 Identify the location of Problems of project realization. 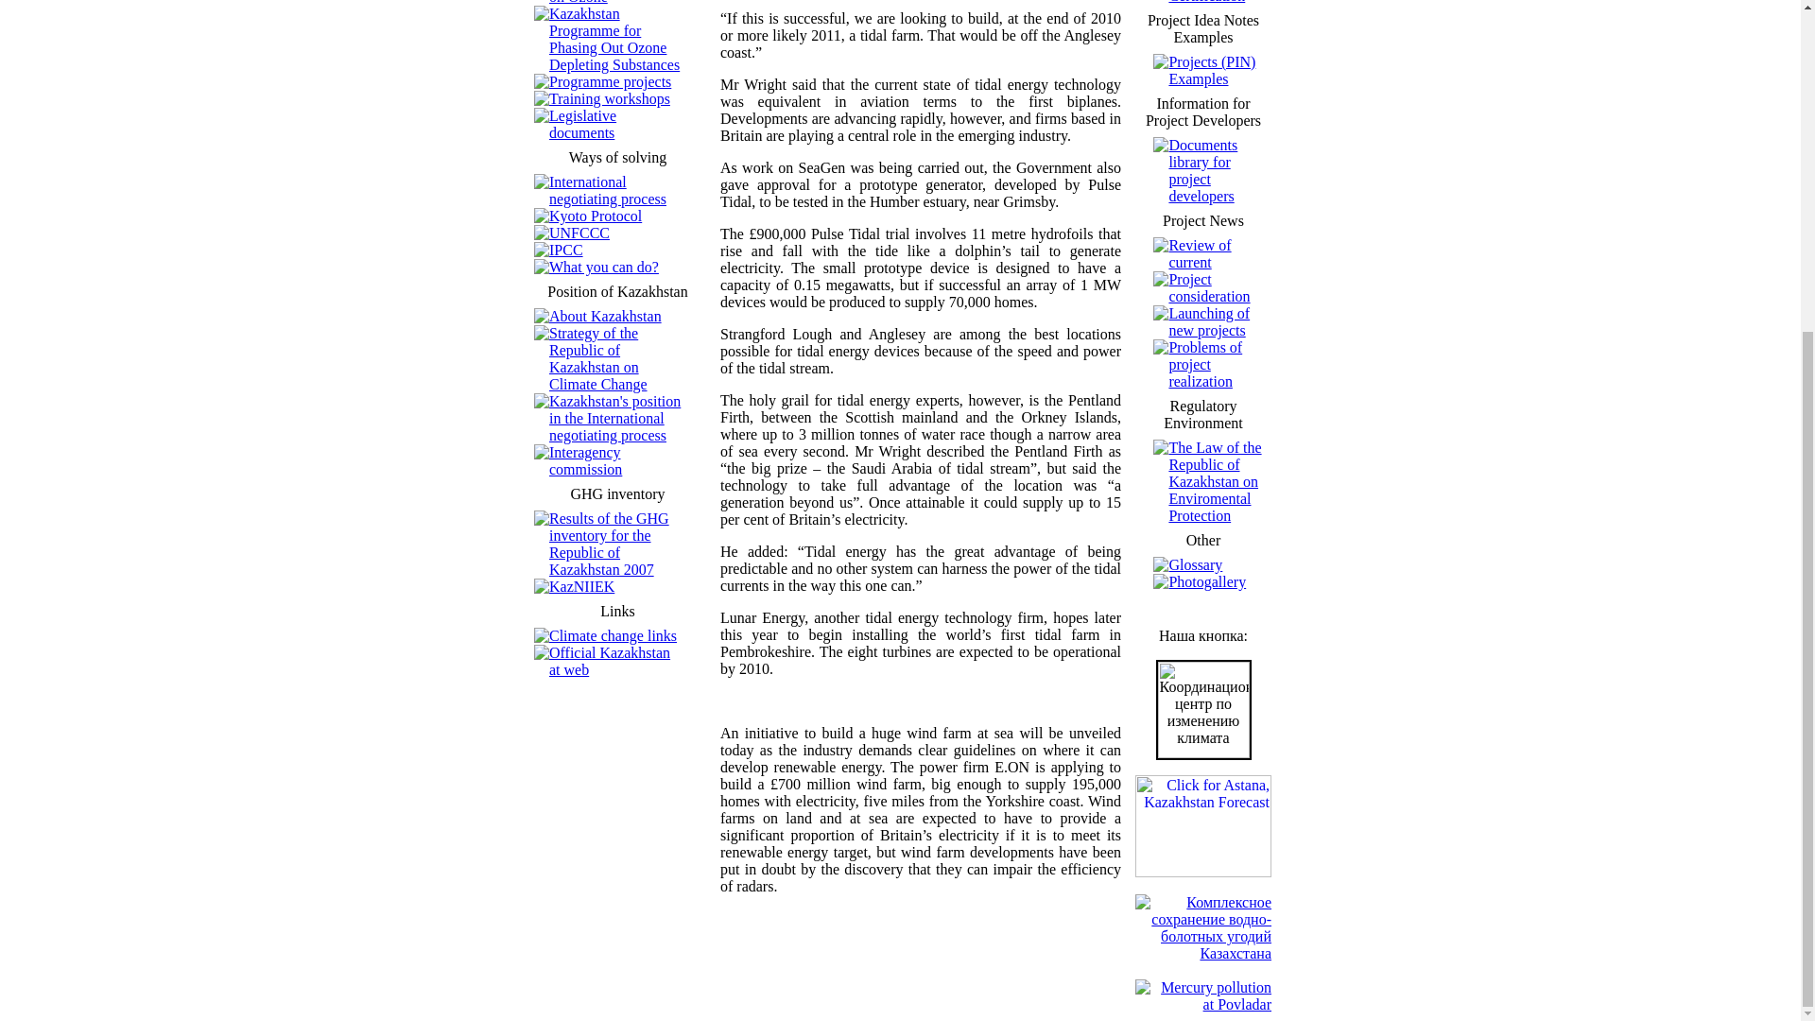
(1204, 363).